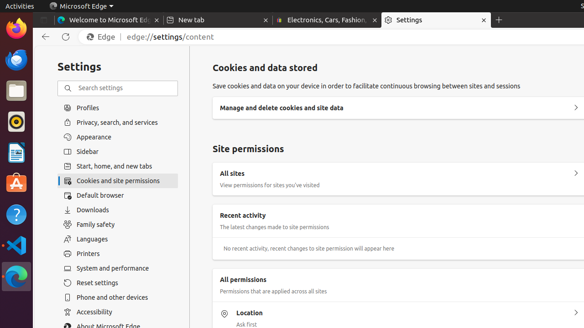  Describe the element at coordinates (16, 214) in the screenshot. I see `Help` at that location.